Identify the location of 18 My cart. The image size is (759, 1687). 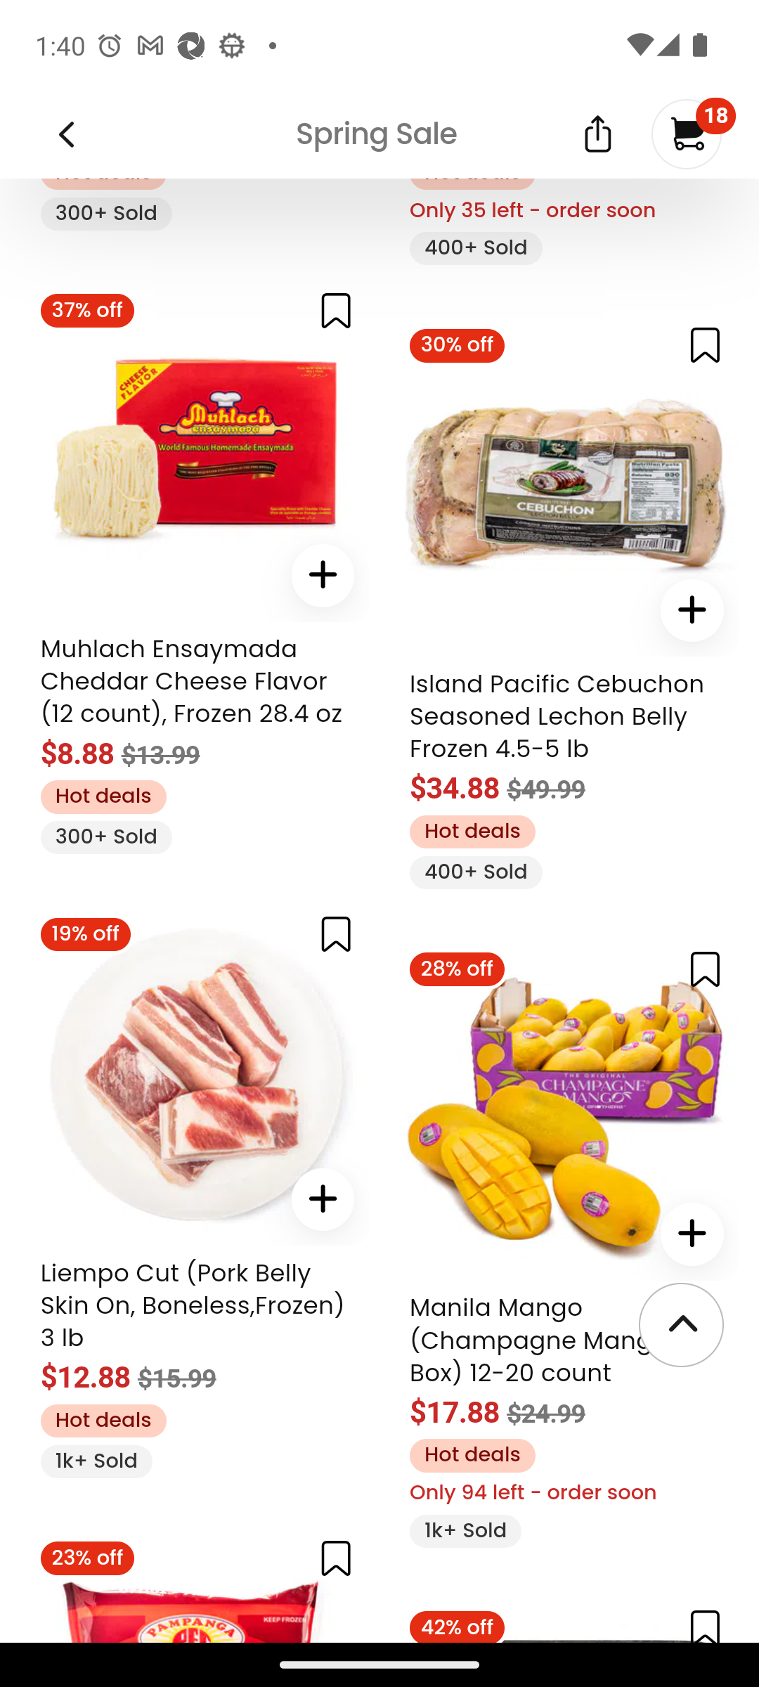
(687, 134).